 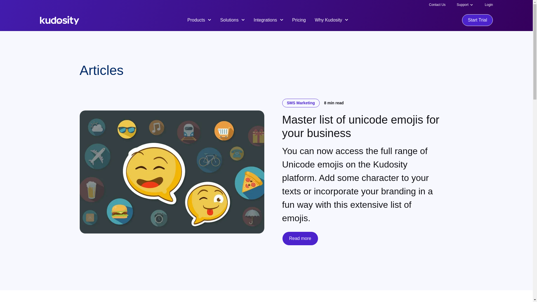 I want to click on Contact Us, so click(x=437, y=4).